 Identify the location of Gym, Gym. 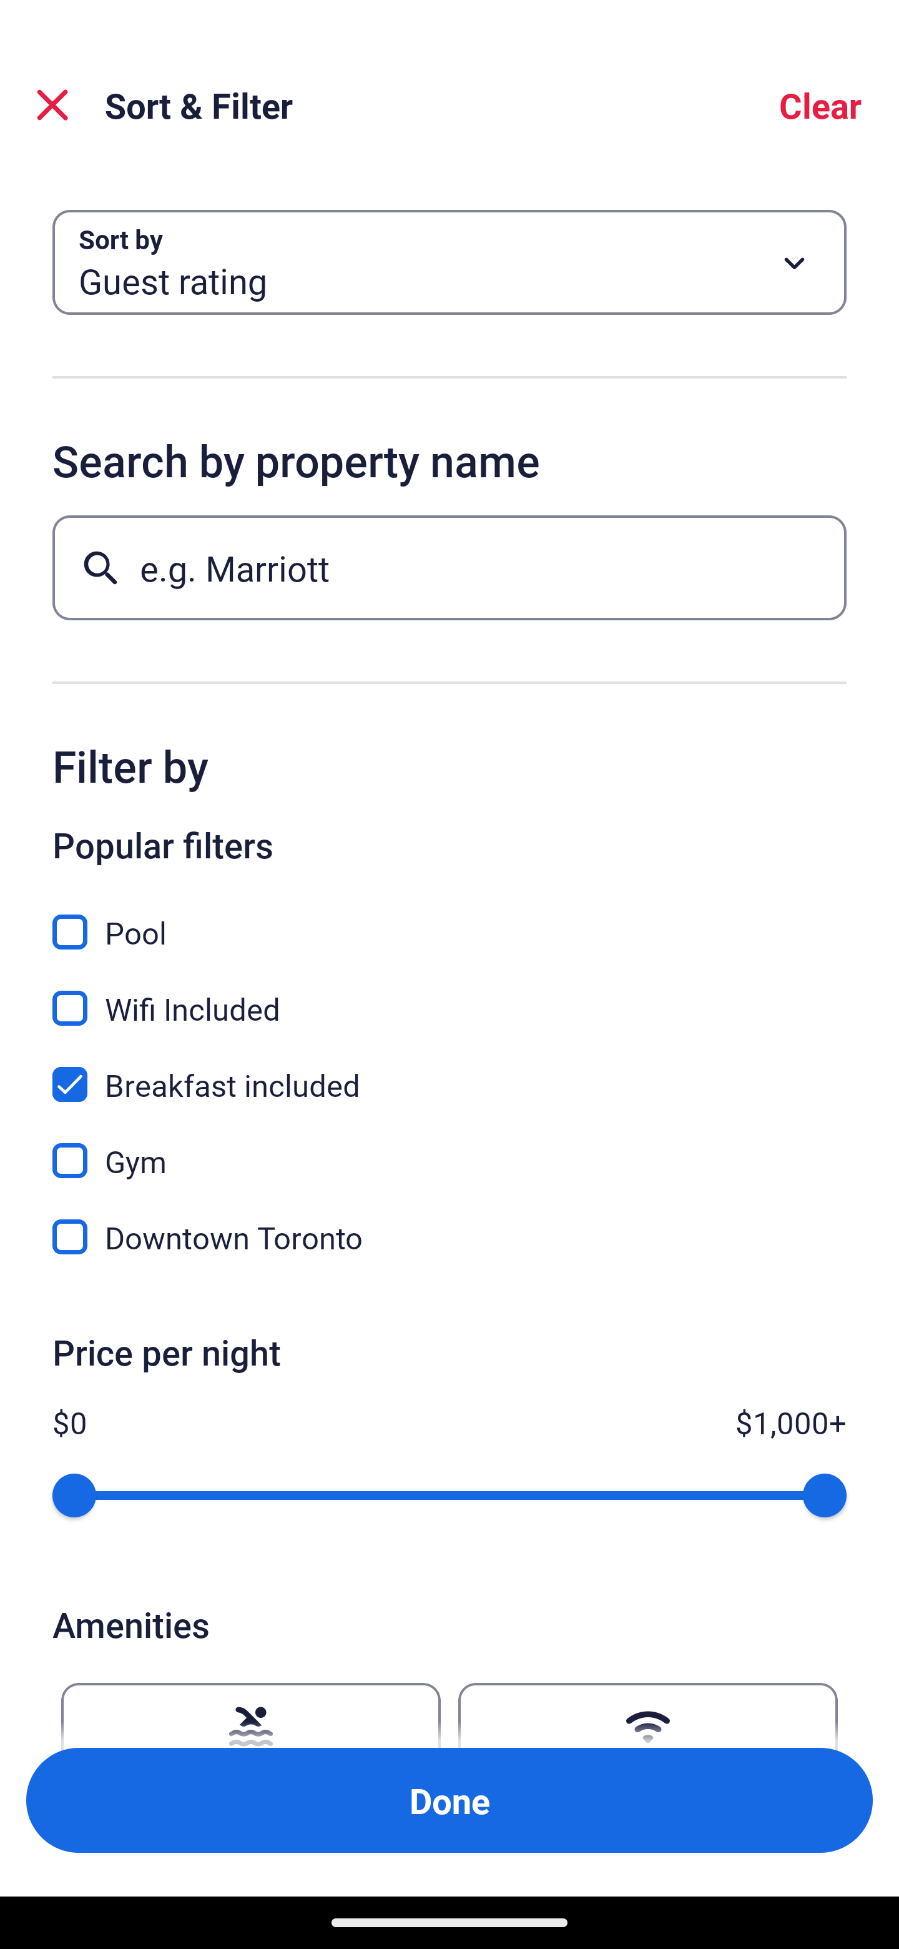
(449, 1147).